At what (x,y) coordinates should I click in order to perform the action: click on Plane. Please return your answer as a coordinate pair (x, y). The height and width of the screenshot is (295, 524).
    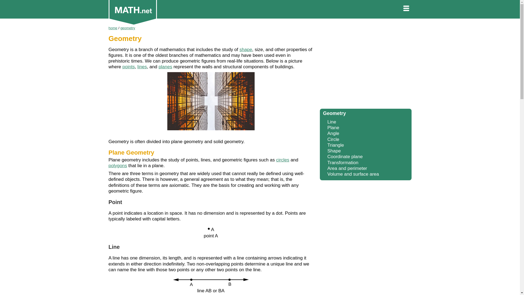
    Looking at the image, I should click on (333, 128).